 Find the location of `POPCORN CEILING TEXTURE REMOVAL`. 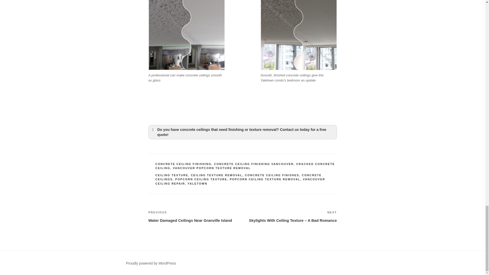

POPCORN CEILING TEXTURE REMOVAL is located at coordinates (265, 179).